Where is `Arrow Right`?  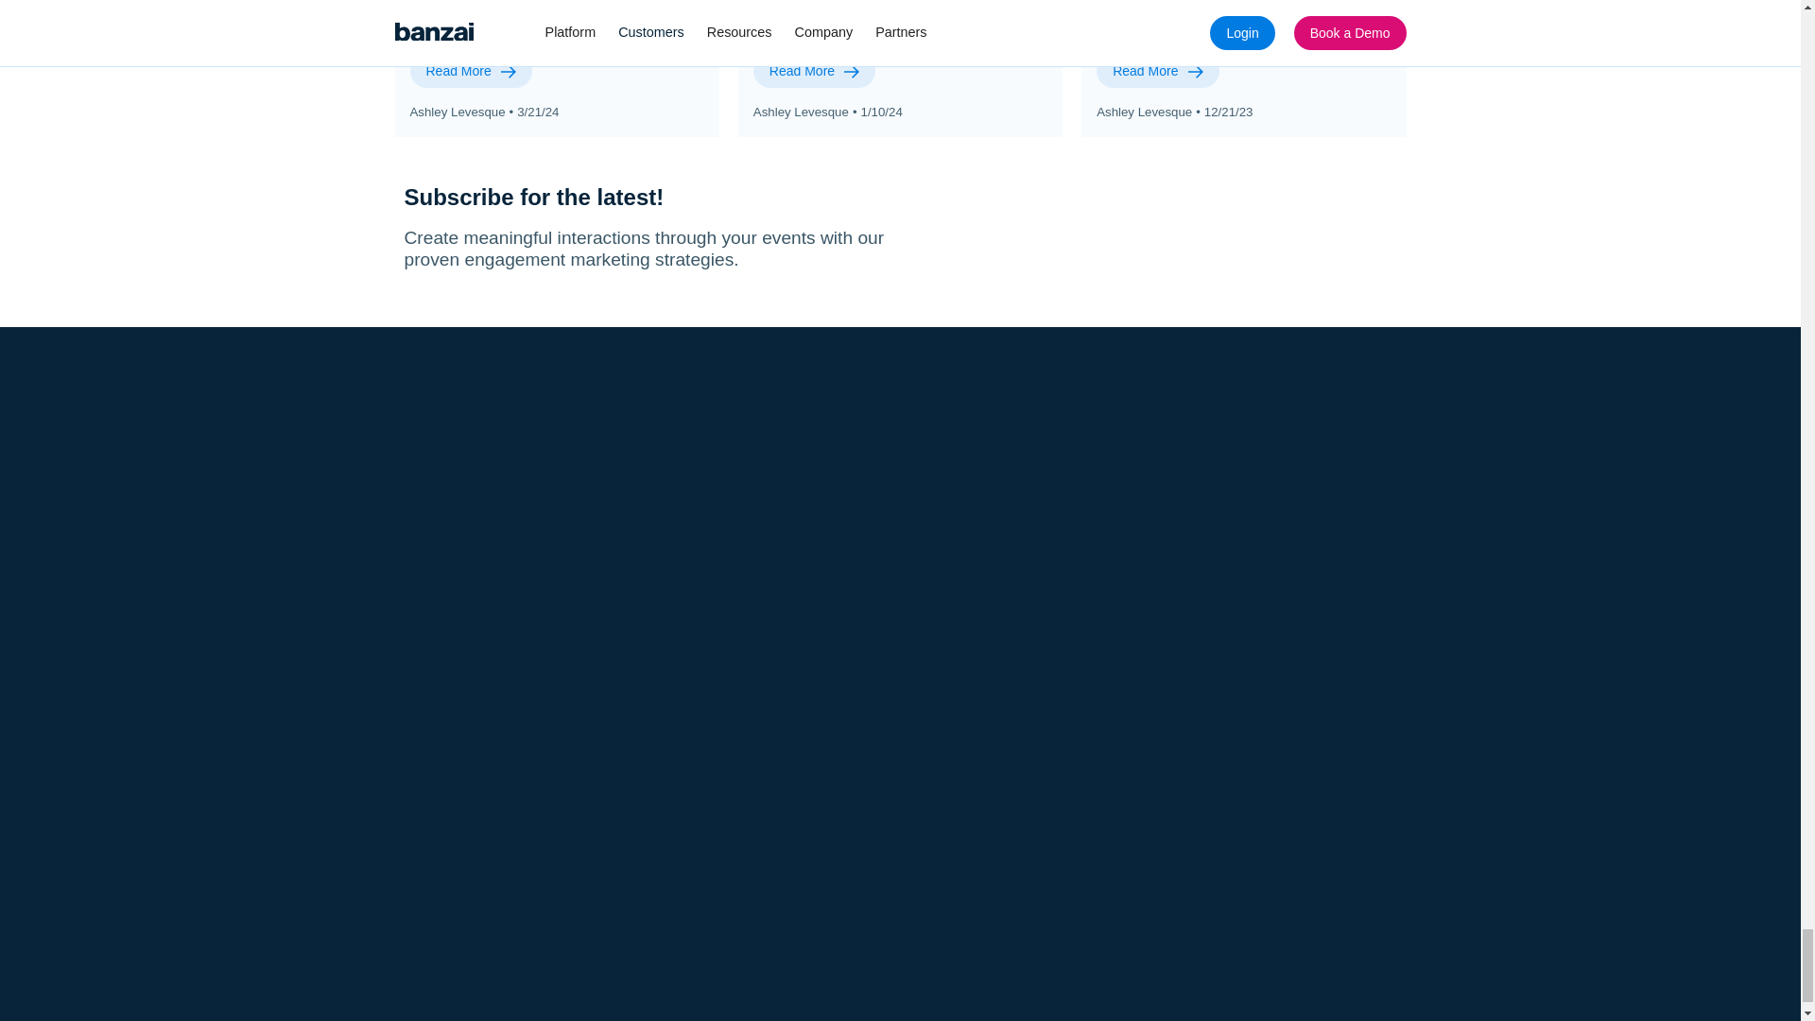
Arrow Right is located at coordinates (851, 72).